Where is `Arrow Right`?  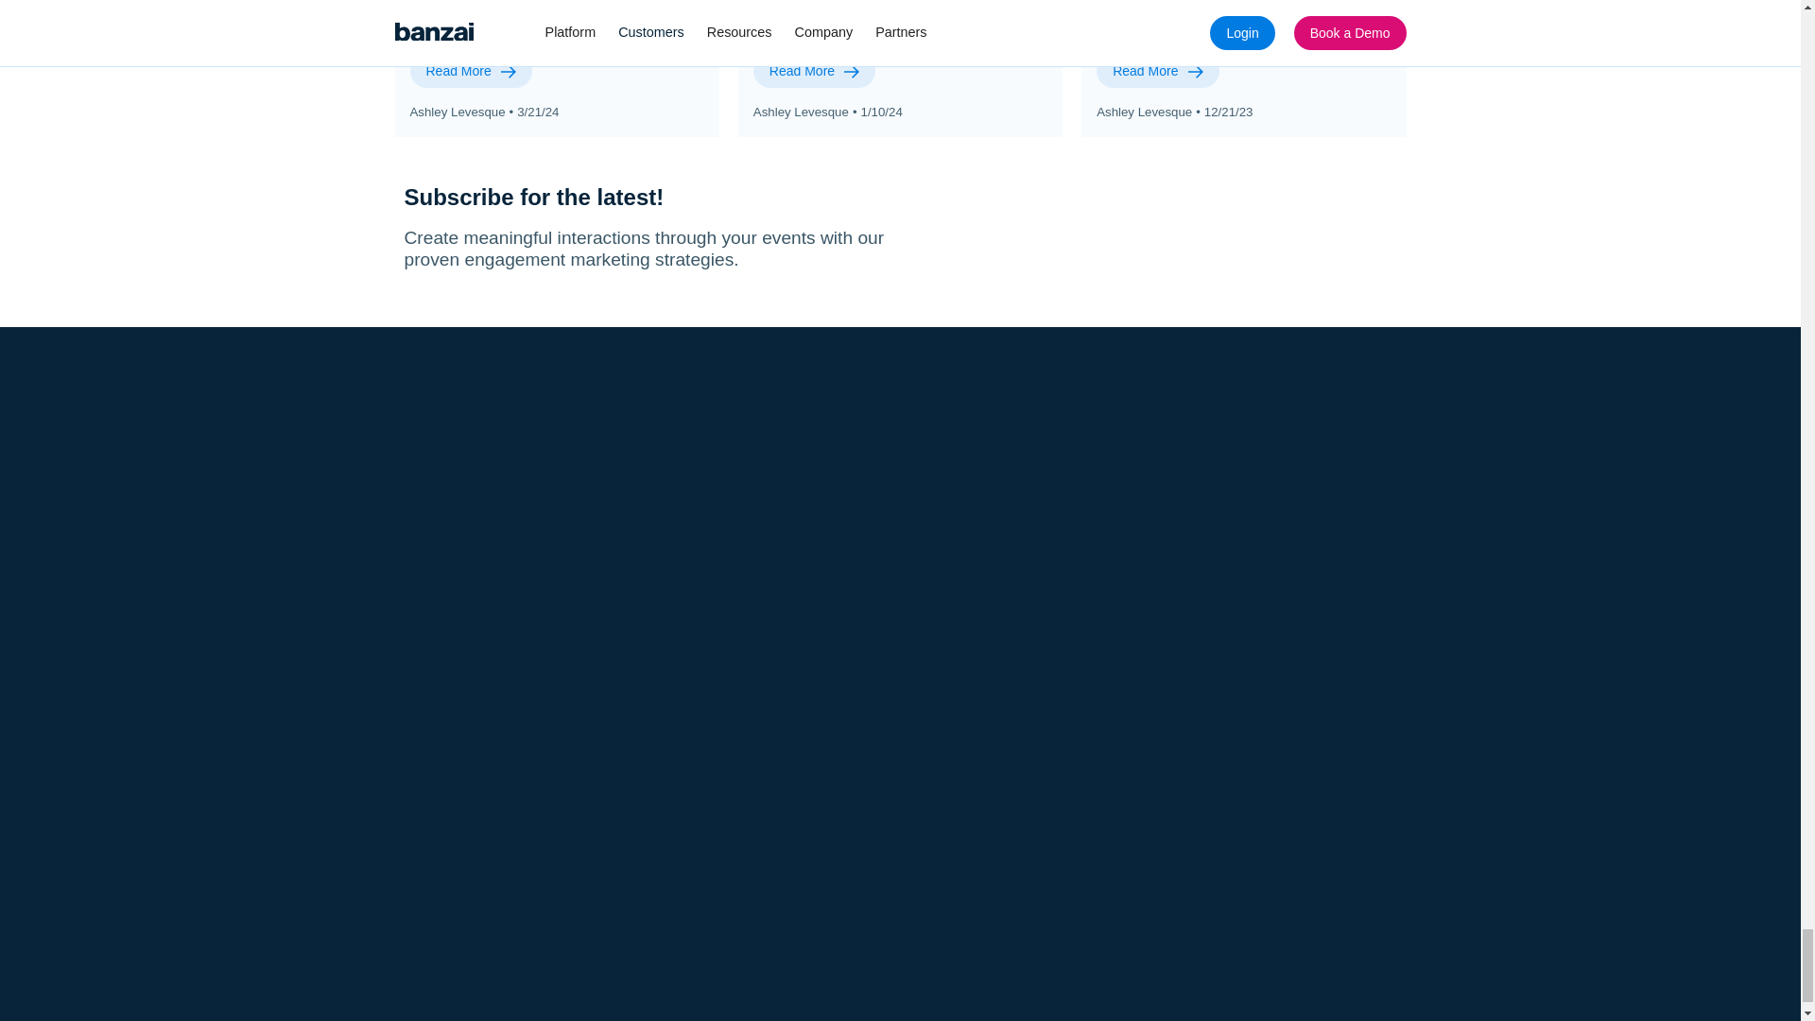
Arrow Right is located at coordinates (851, 72).